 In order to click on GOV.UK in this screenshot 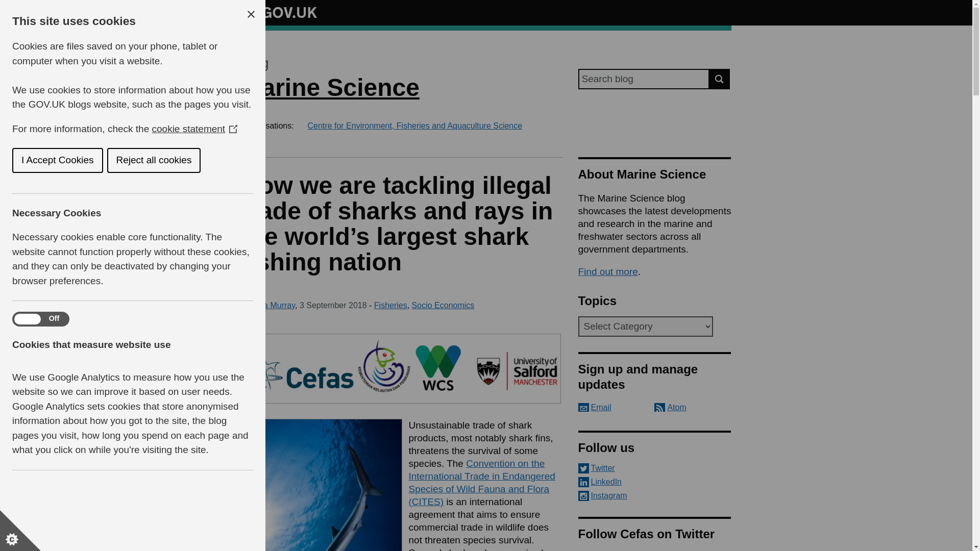, I will do `click(279, 11)`.